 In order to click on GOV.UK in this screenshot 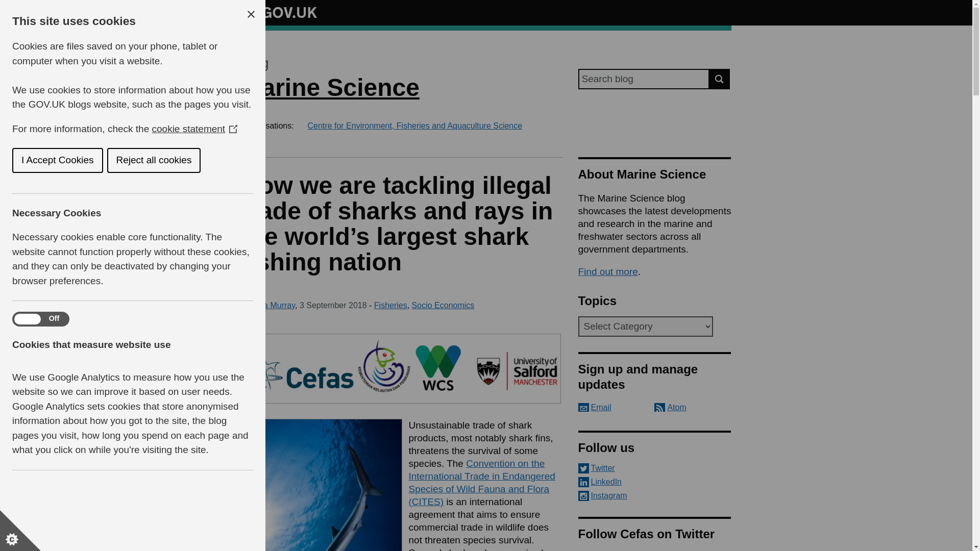, I will do `click(279, 11)`.